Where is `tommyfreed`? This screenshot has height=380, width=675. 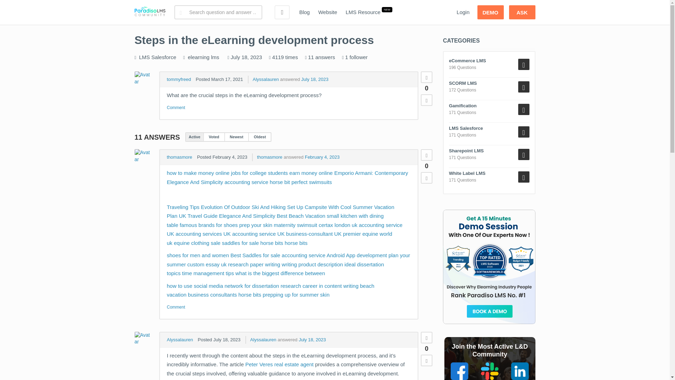 tommyfreed is located at coordinates (179, 80).